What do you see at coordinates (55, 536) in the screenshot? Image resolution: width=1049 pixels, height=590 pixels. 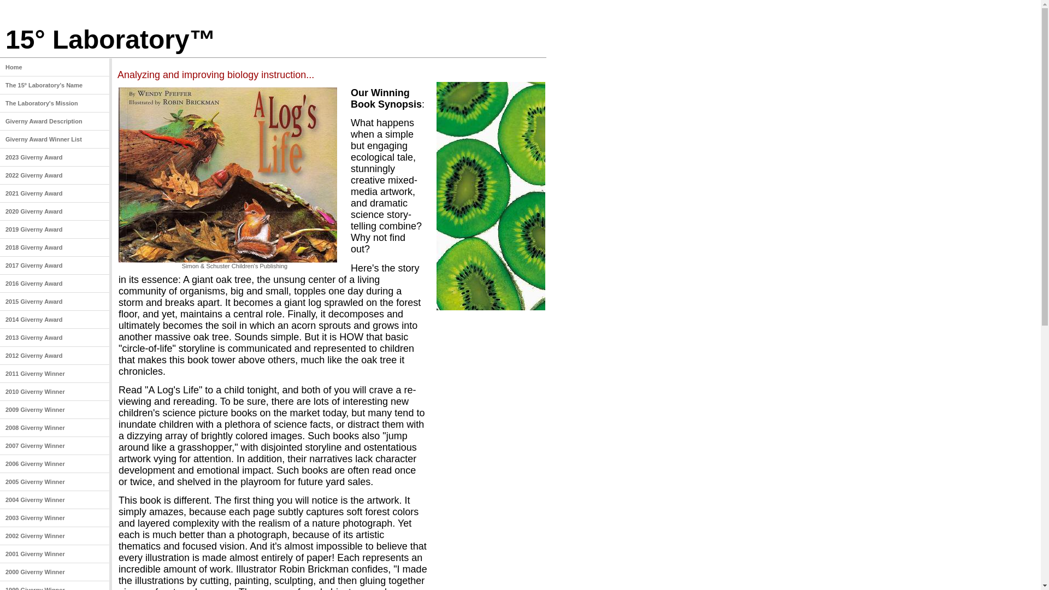 I see `2002 Giverny Winner` at bounding box center [55, 536].